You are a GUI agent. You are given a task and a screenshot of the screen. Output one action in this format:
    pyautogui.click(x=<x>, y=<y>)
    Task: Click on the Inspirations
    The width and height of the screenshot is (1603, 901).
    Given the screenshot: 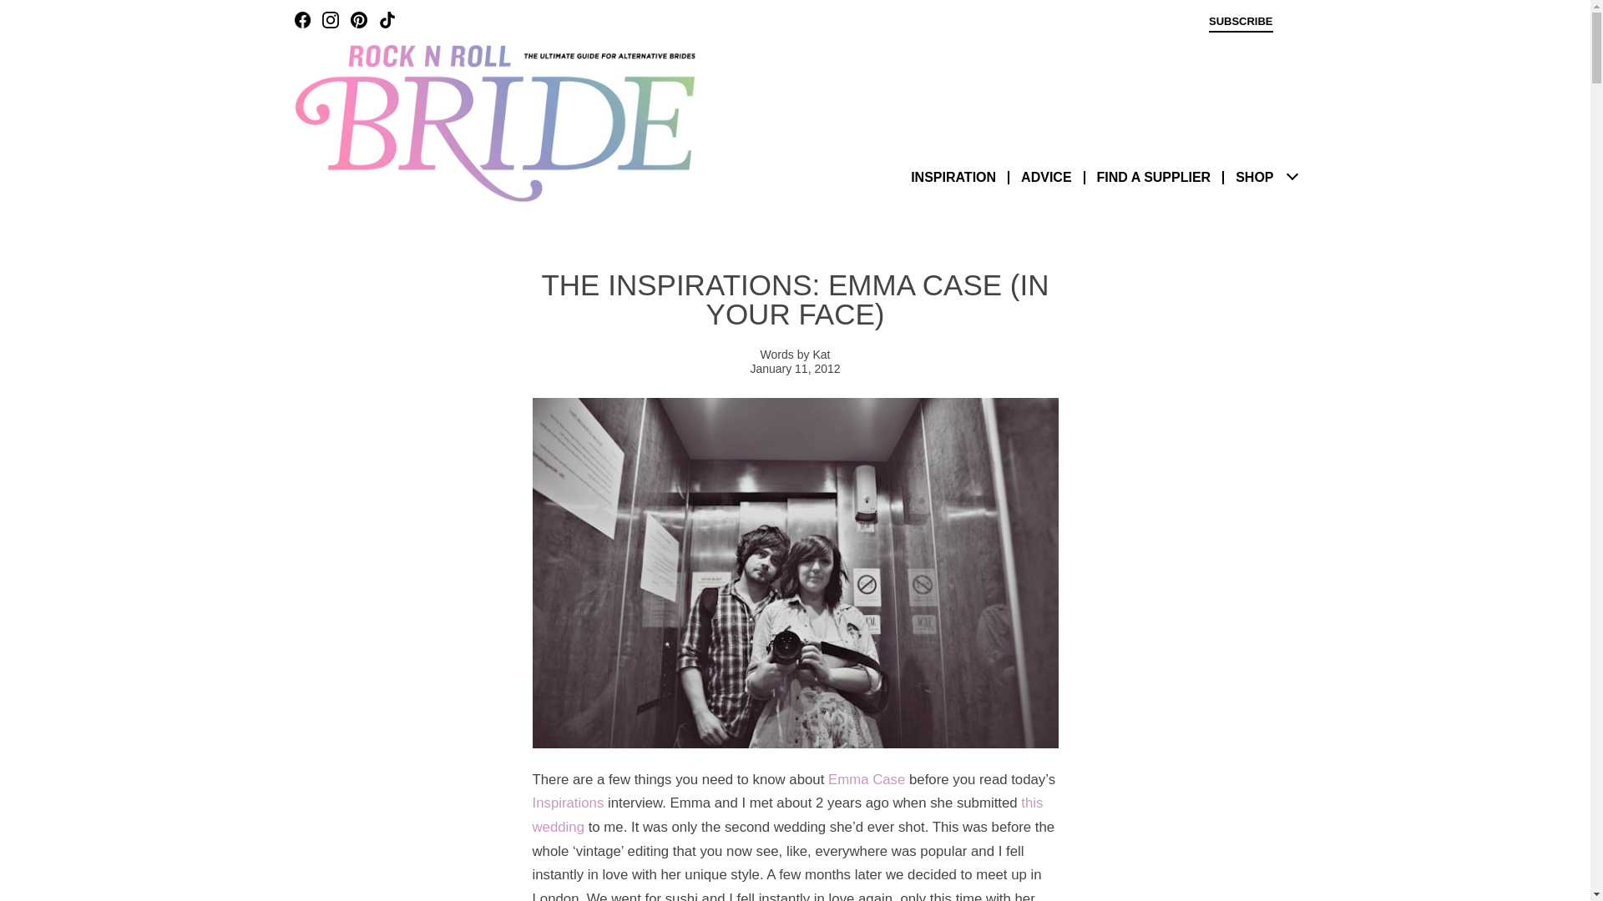 What is the action you would take?
    pyautogui.click(x=568, y=803)
    